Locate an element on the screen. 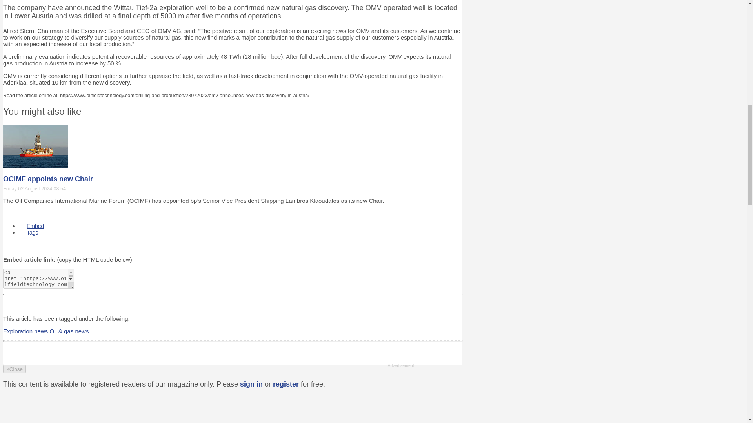 This screenshot has height=423, width=753. sign in is located at coordinates (251, 384).